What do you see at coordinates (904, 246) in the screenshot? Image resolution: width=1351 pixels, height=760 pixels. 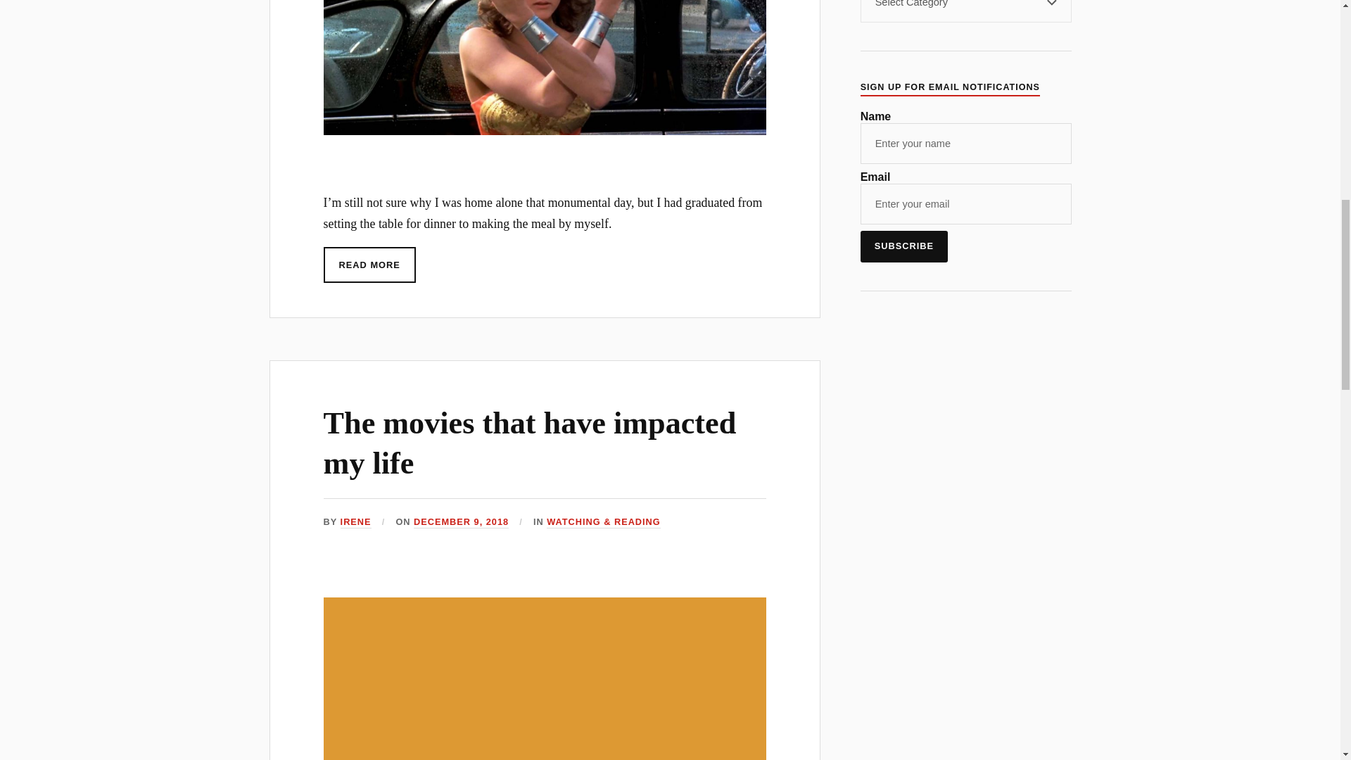 I see `Subscribe` at bounding box center [904, 246].